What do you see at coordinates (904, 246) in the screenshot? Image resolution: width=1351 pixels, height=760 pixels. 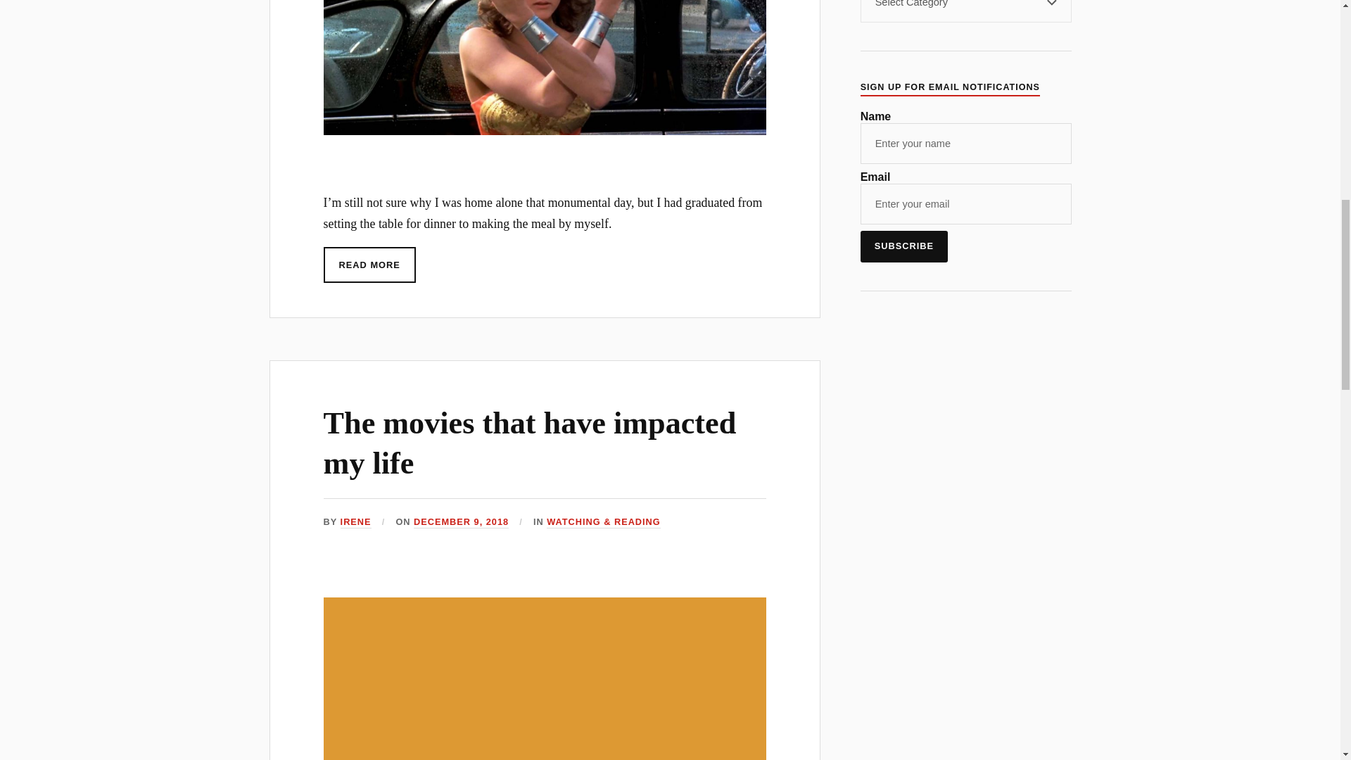 I see `Subscribe` at bounding box center [904, 246].